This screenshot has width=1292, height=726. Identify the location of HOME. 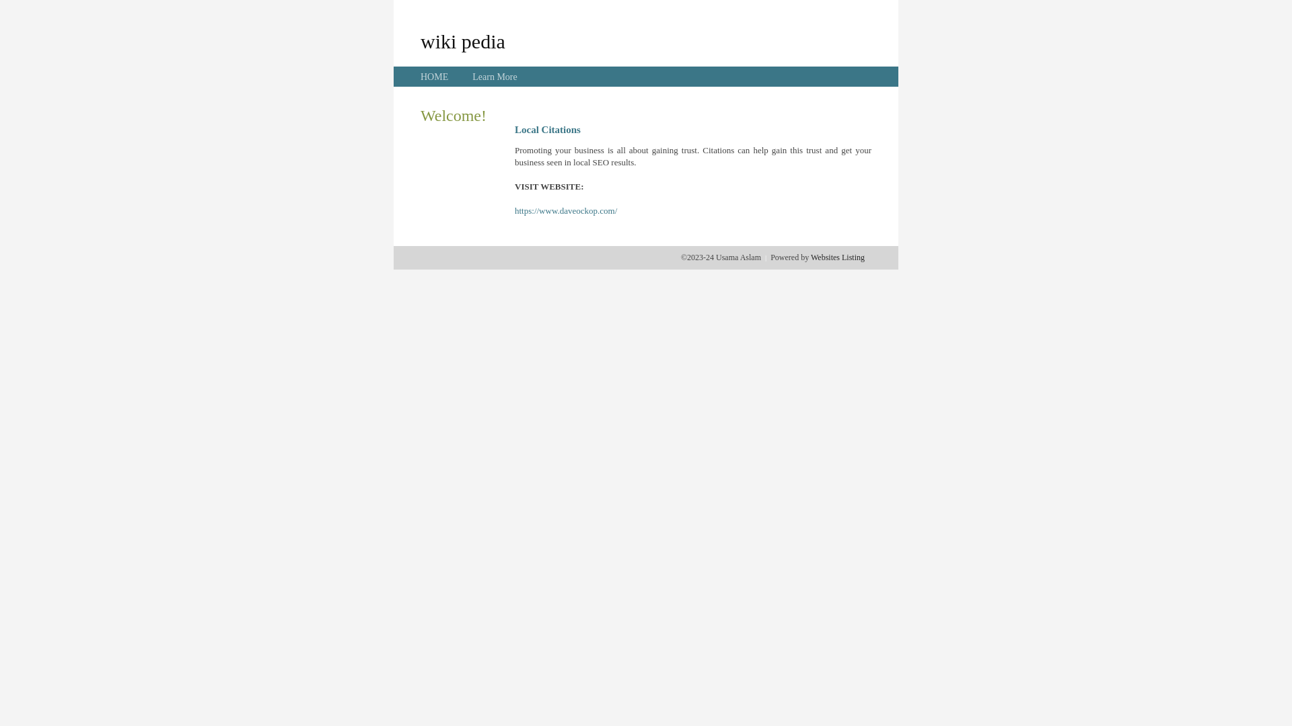
(435, 77).